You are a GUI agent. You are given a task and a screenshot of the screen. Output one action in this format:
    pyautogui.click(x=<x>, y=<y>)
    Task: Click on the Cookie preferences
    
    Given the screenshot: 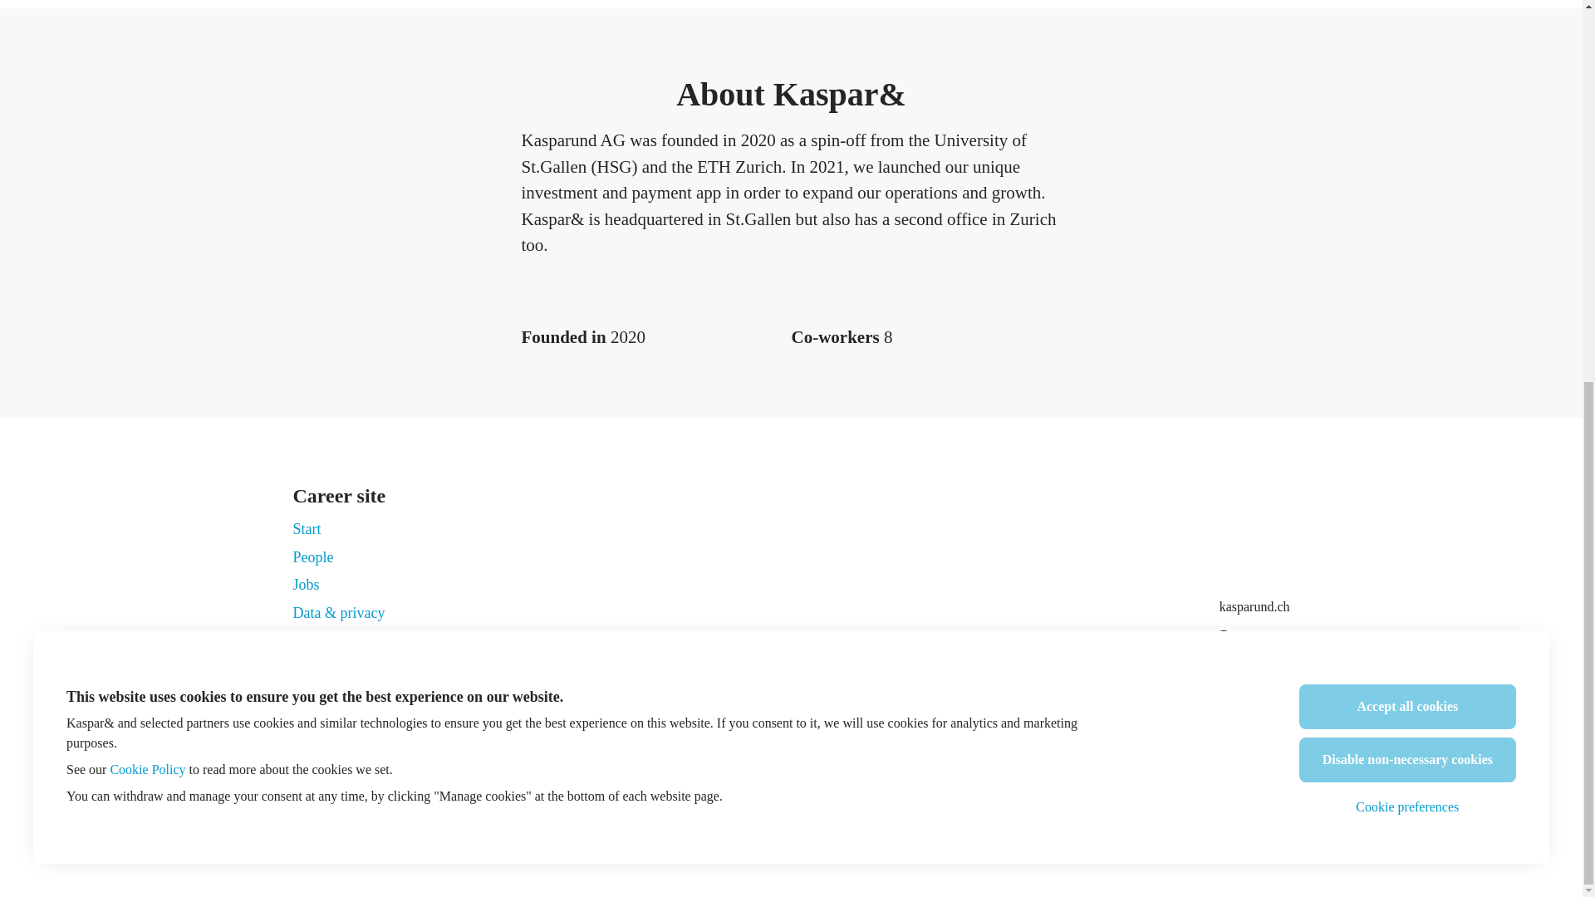 What is the action you would take?
    pyautogui.click(x=1407, y=146)
    